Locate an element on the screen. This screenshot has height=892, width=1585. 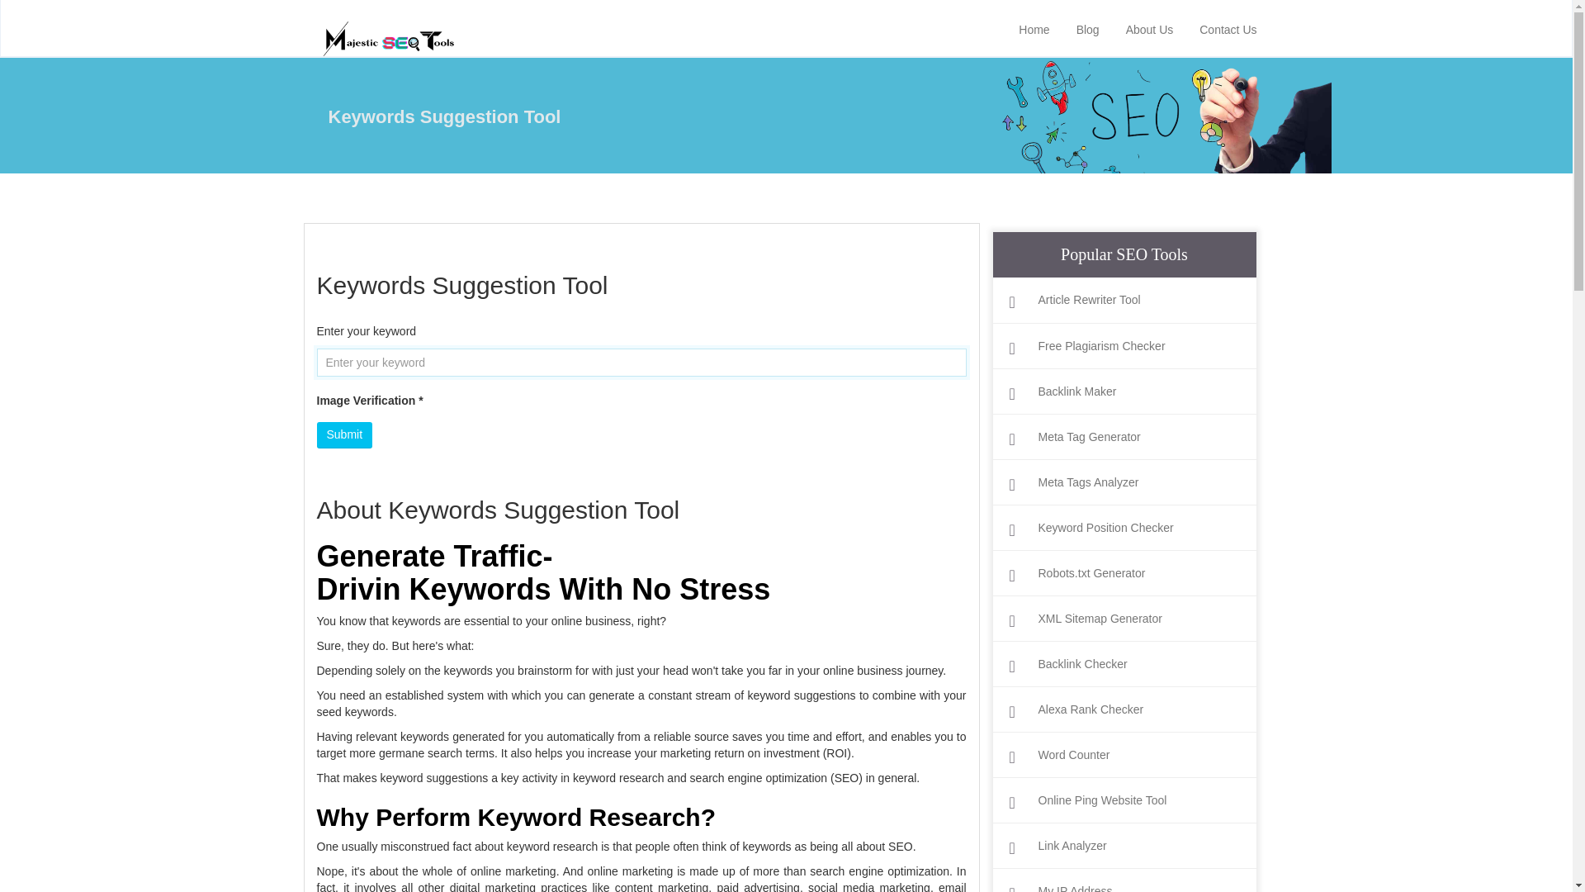
Submit is located at coordinates (345, 434).